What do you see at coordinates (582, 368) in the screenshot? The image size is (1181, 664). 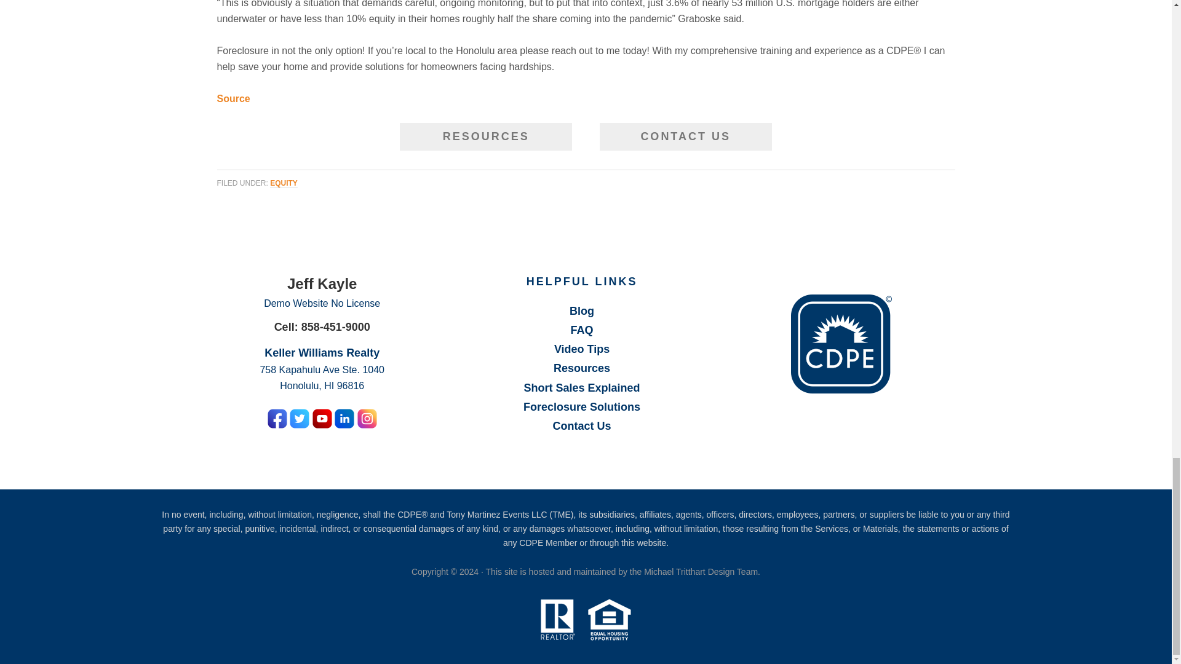 I see `Resources` at bounding box center [582, 368].